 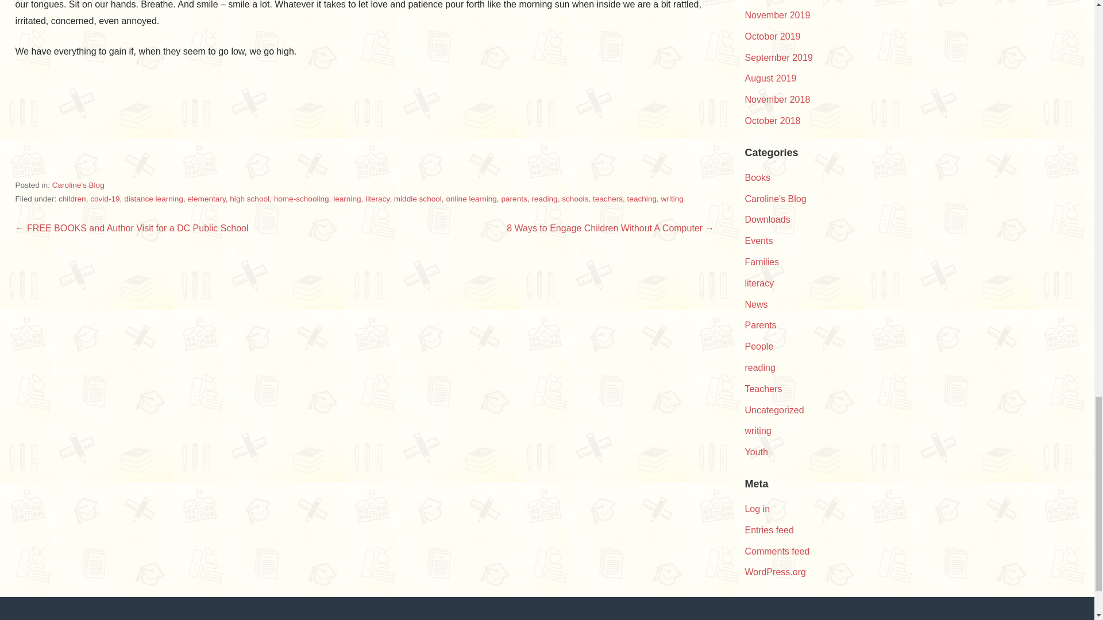 What do you see at coordinates (105, 199) in the screenshot?
I see `covid-19` at bounding box center [105, 199].